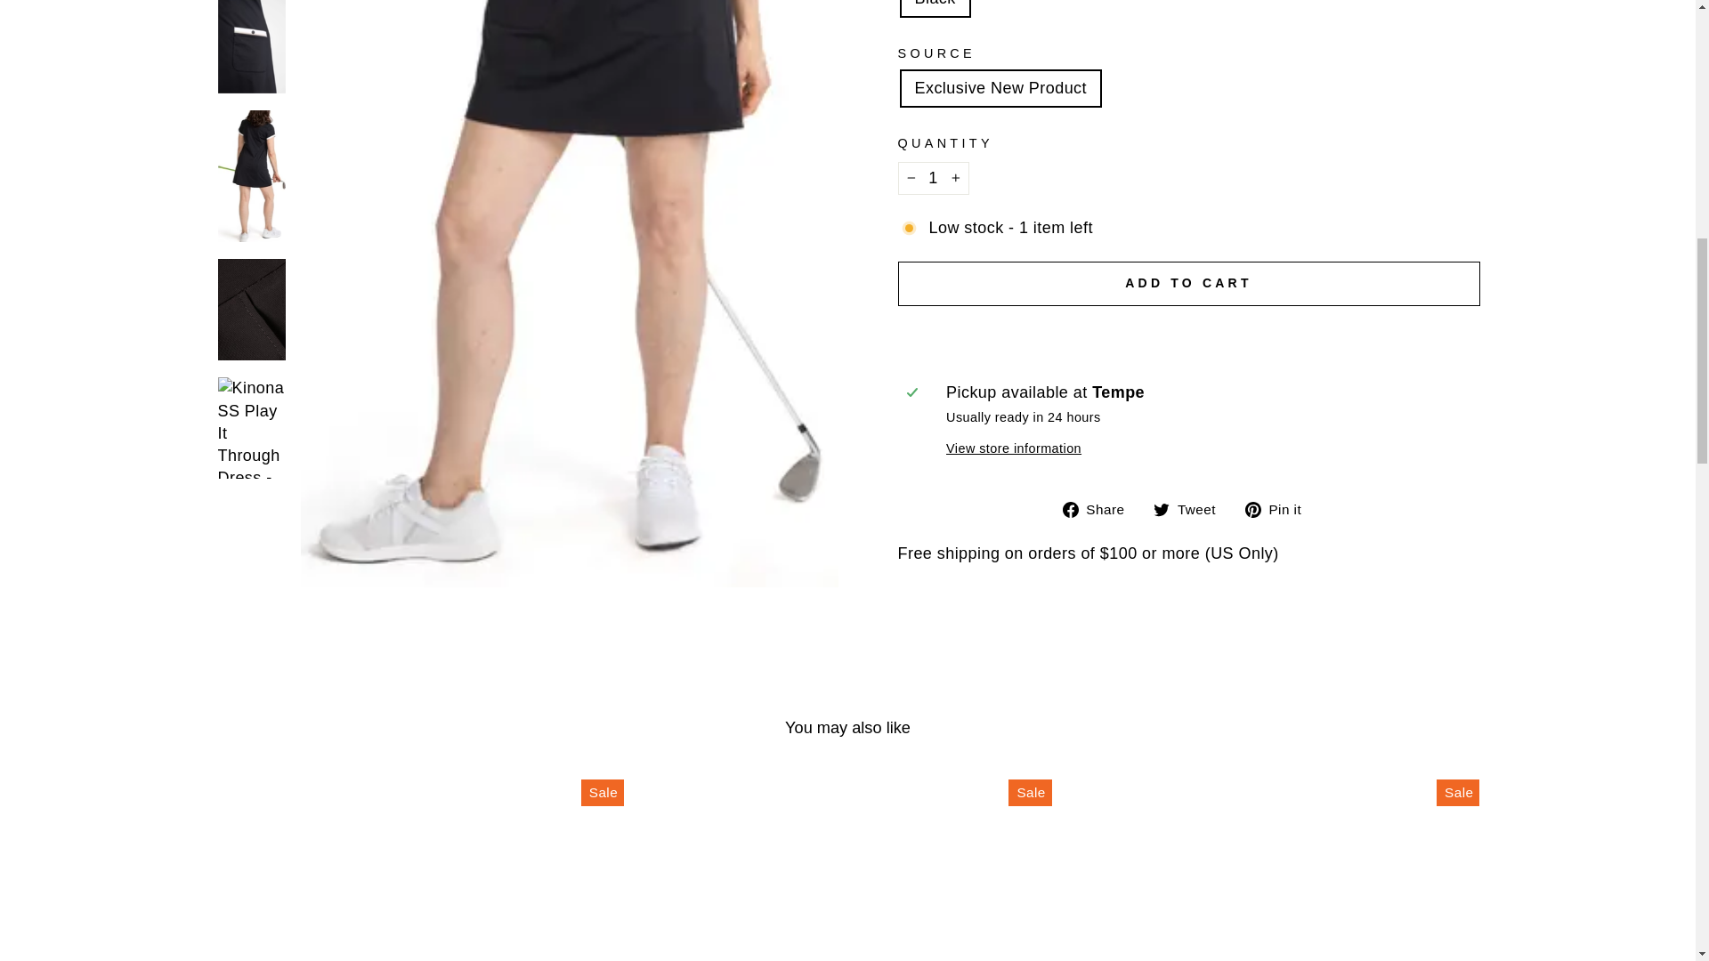 This screenshot has height=961, width=1709. I want to click on Tweet on Twitter, so click(1191, 509).